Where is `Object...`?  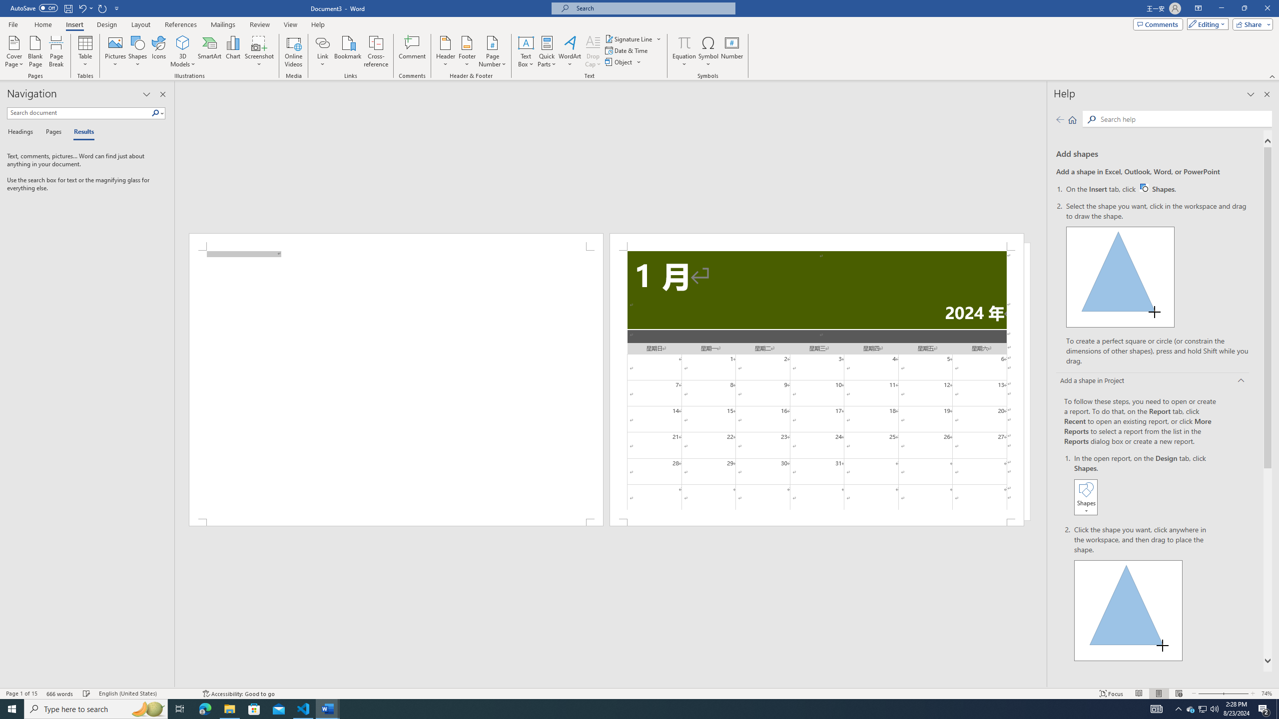
Object... is located at coordinates (624, 62).